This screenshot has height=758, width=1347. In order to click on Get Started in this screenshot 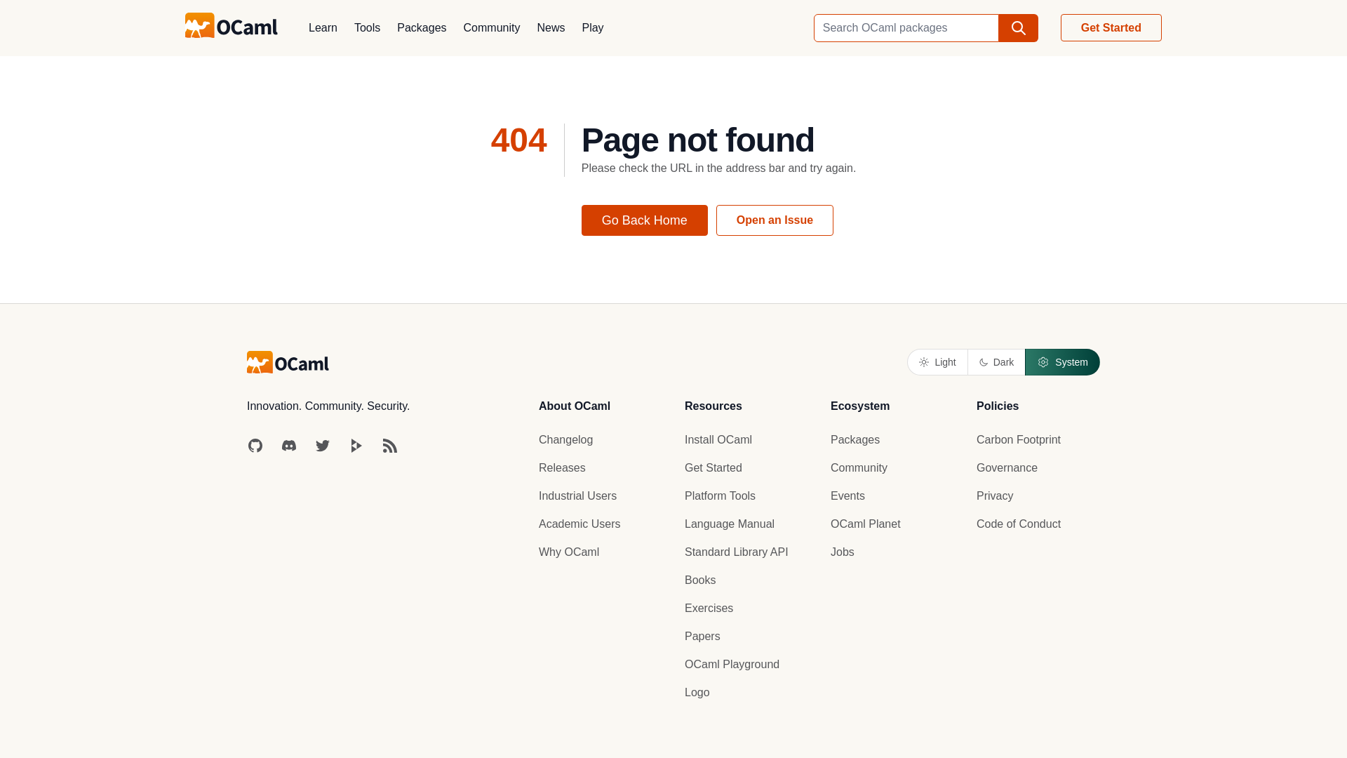, I will do `click(1111, 28)`.